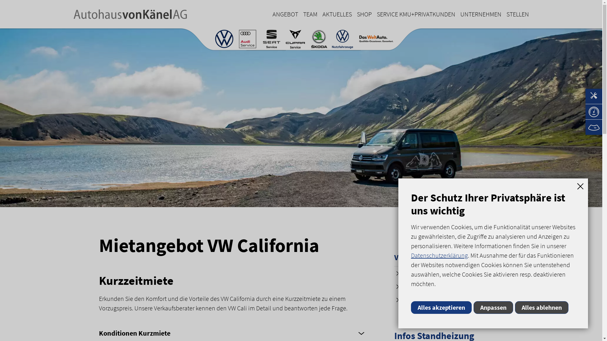 The height and width of the screenshot is (341, 607). I want to click on SHOP, so click(364, 14).